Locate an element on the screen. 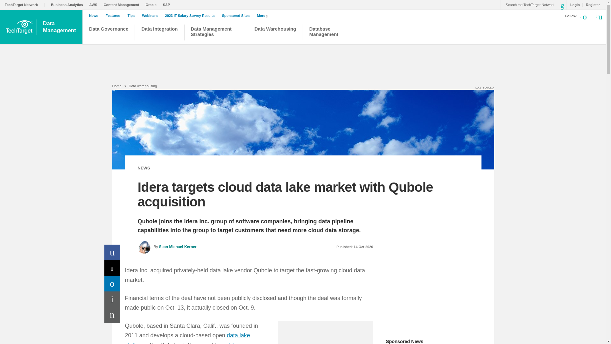 The width and height of the screenshot is (611, 344). Sponsored Sites is located at coordinates (237, 16).